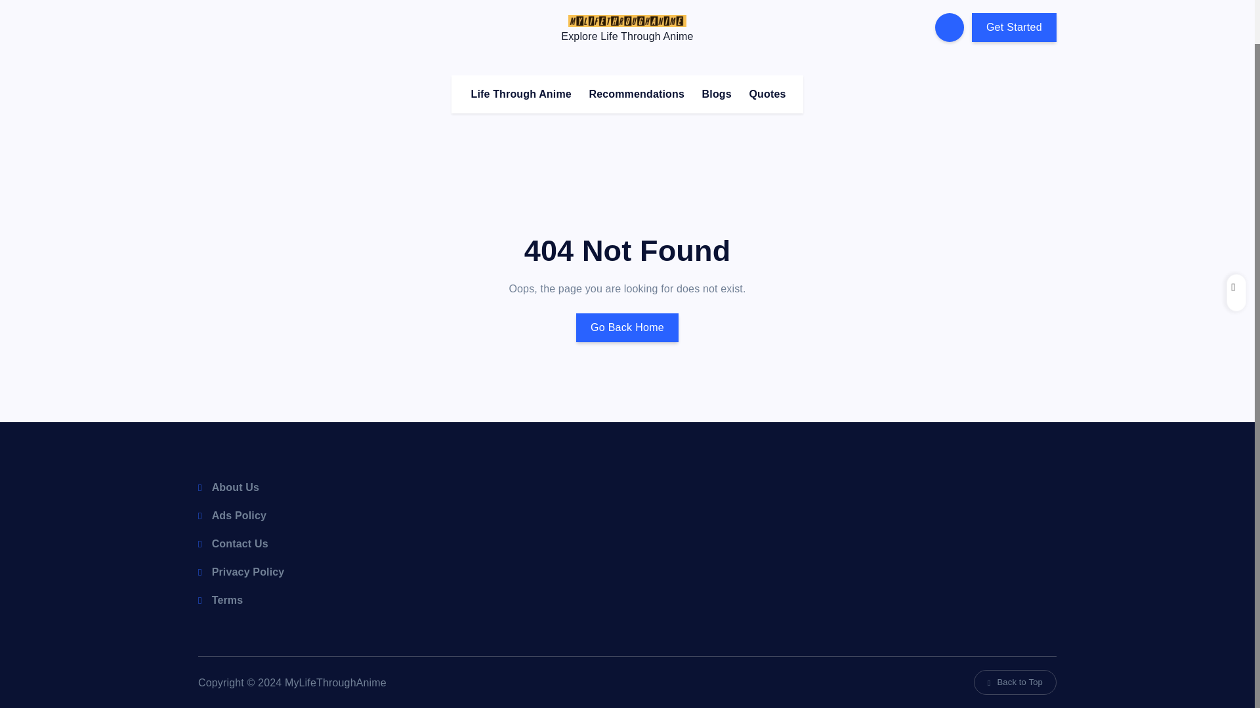 The height and width of the screenshot is (708, 1260). Describe the element at coordinates (228, 487) in the screenshot. I see `About Us` at that location.